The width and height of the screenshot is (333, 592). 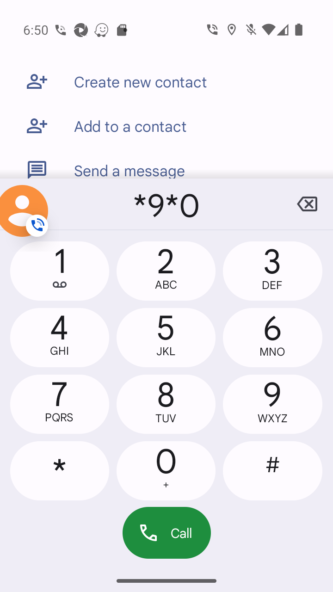 I want to click on Create new contact, so click(x=166, y=81).